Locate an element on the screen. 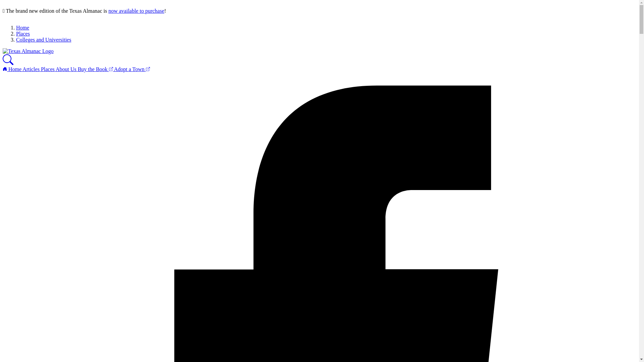 The width and height of the screenshot is (644, 362). Adopt a Town is located at coordinates (132, 69).